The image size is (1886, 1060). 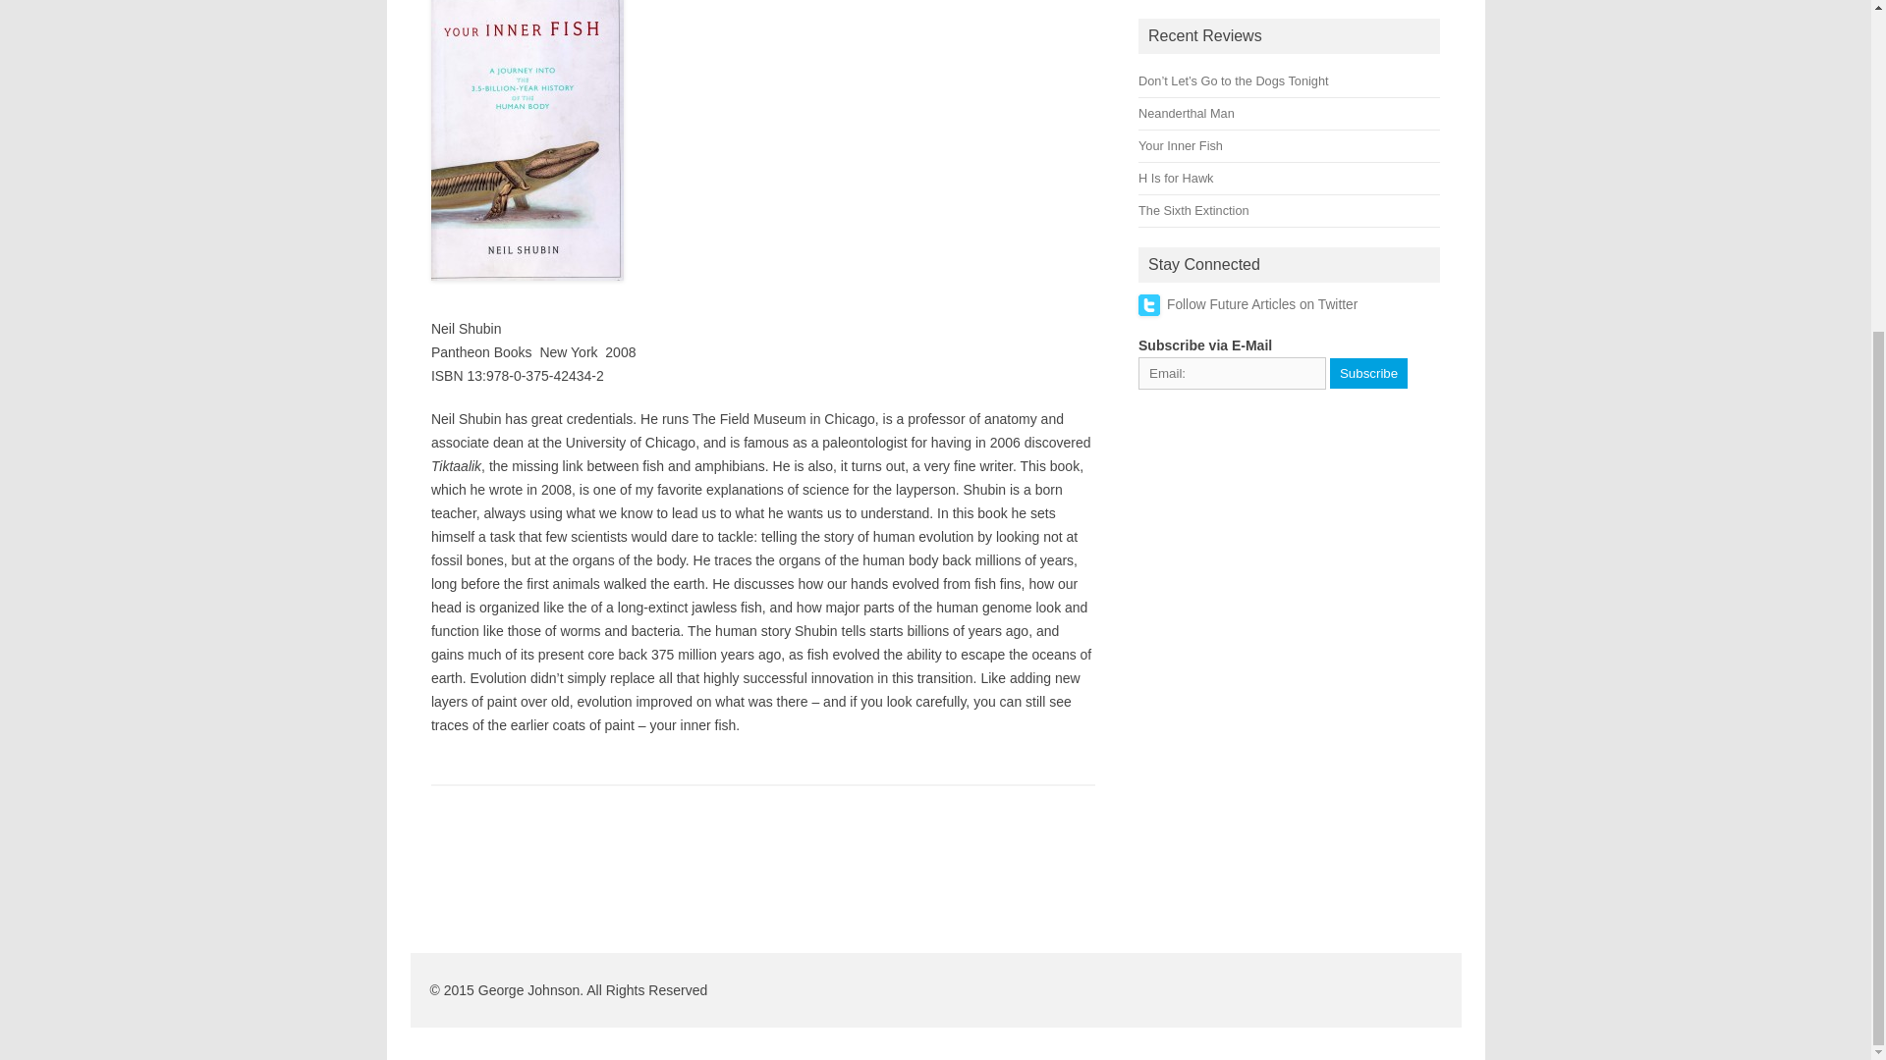 What do you see at coordinates (1367, 372) in the screenshot?
I see `Subscribe` at bounding box center [1367, 372].